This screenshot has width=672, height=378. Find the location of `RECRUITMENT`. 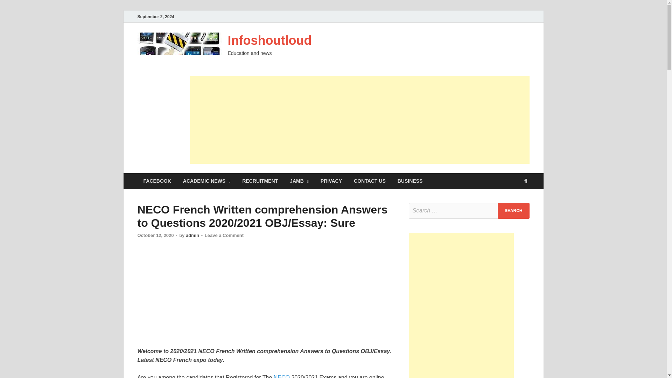

RECRUITMENT is located at coordinates (260, 181).